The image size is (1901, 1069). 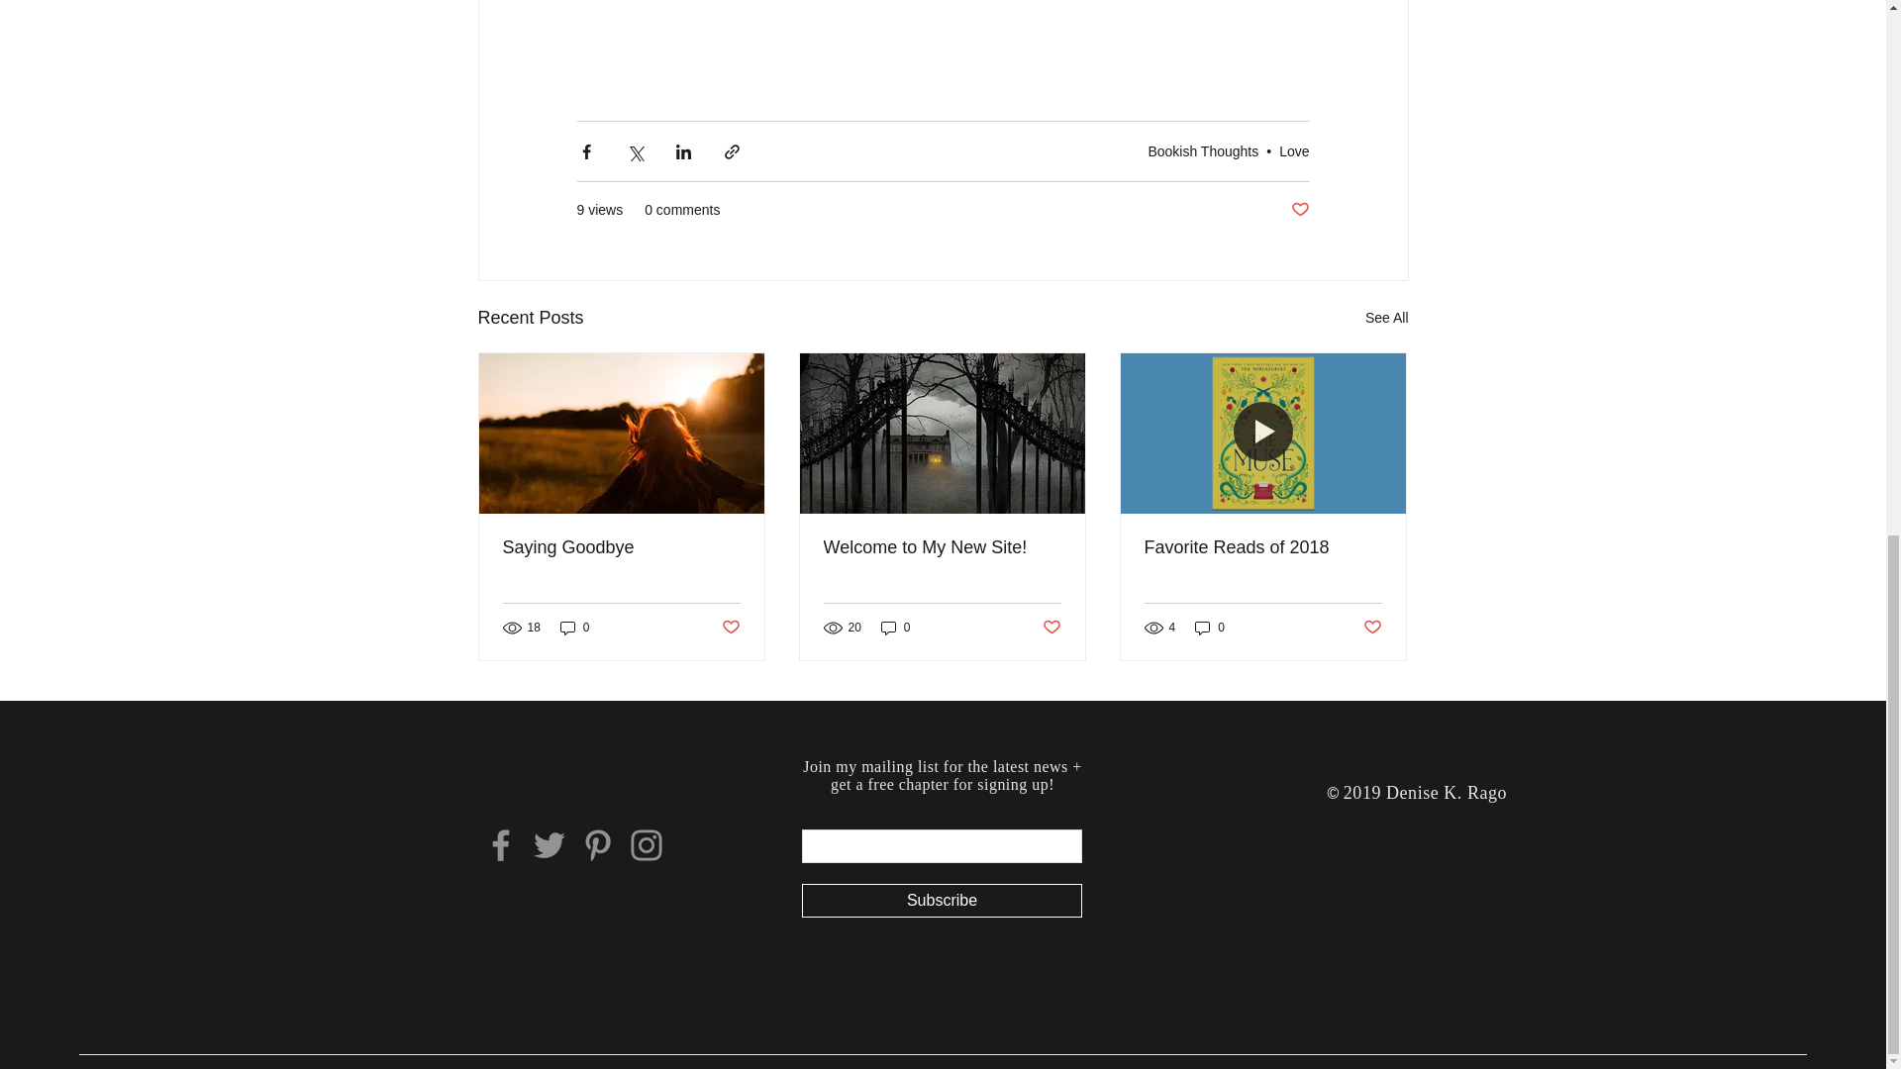 What do you see at coordinates (622, 547) in the screenshot?
I see `Saying Goodbye` at bounding box center [622, 547].